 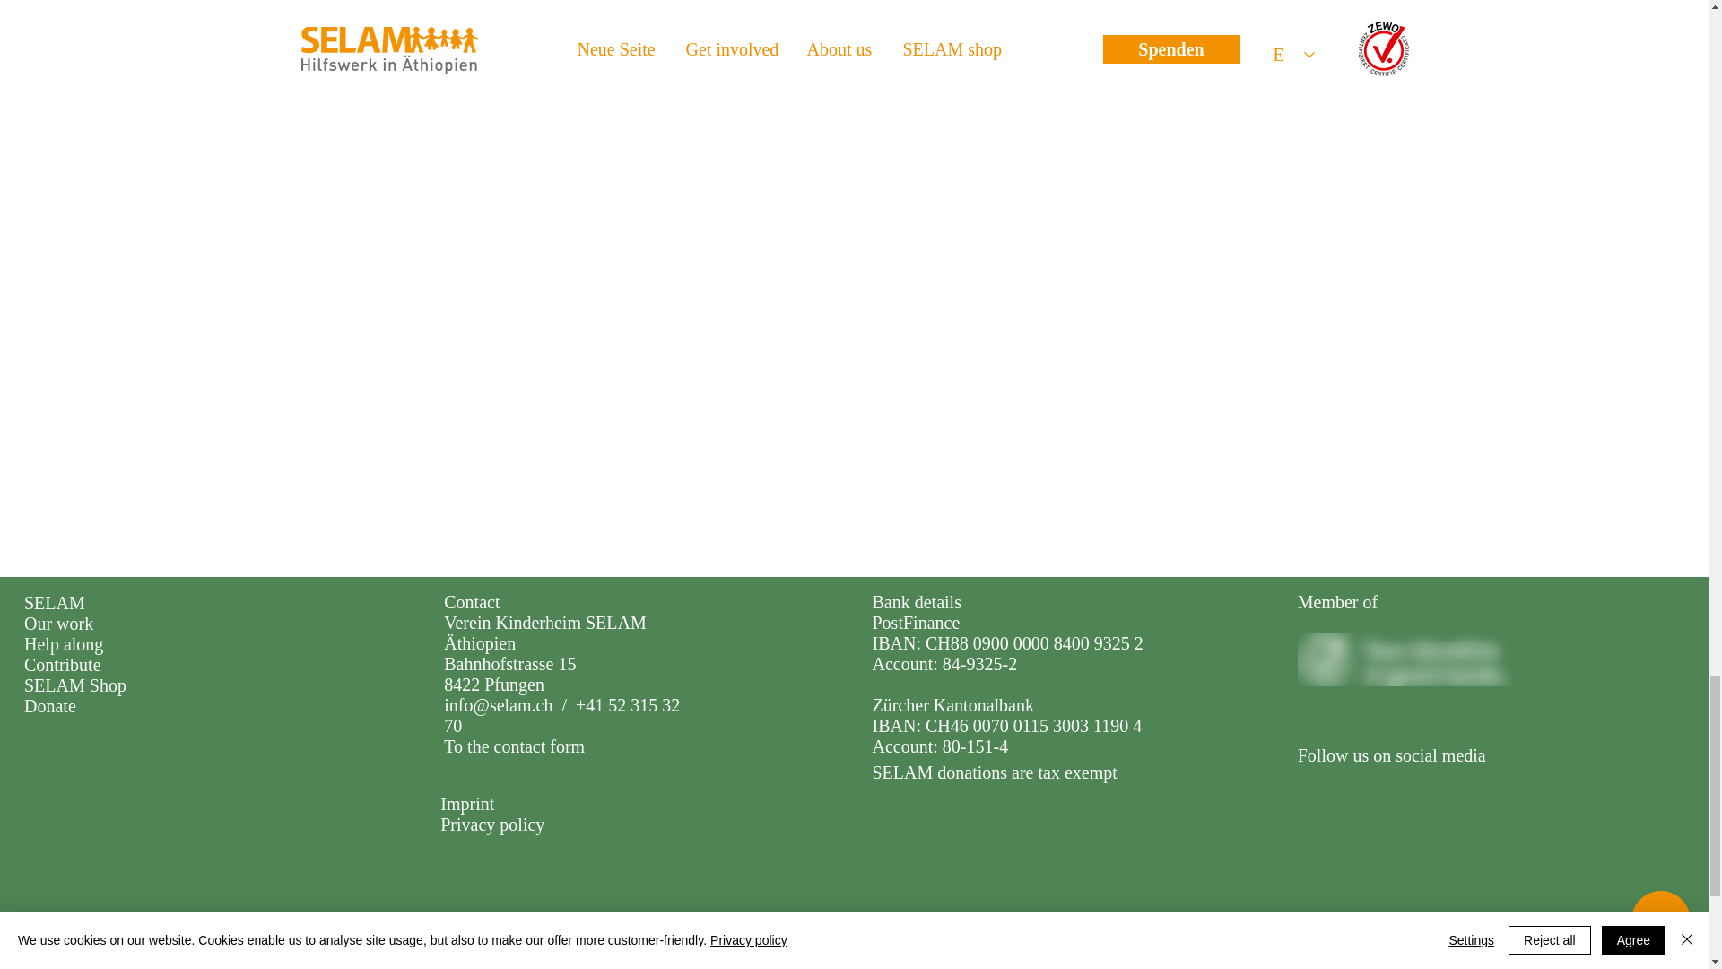 I want to click on SELAM Shop, so click(x=74, y=685).